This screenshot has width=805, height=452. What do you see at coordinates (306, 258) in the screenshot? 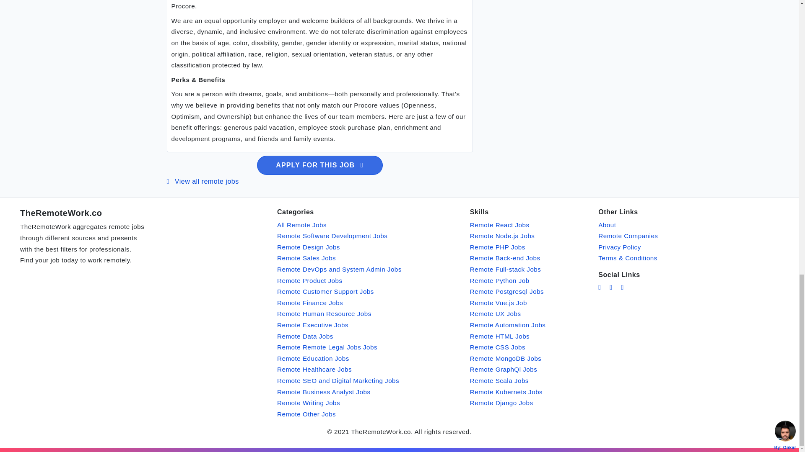
I see `Remote Sales Jobs` at bounding box center [306, 258].